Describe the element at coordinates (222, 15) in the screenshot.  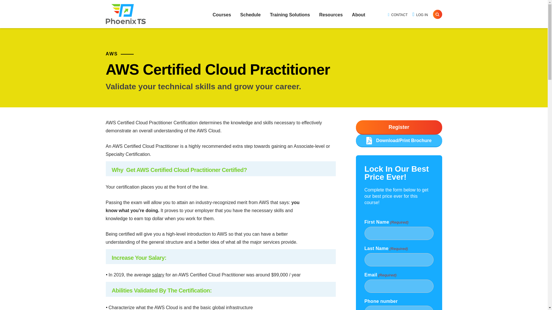
I see `Courses` at that location.